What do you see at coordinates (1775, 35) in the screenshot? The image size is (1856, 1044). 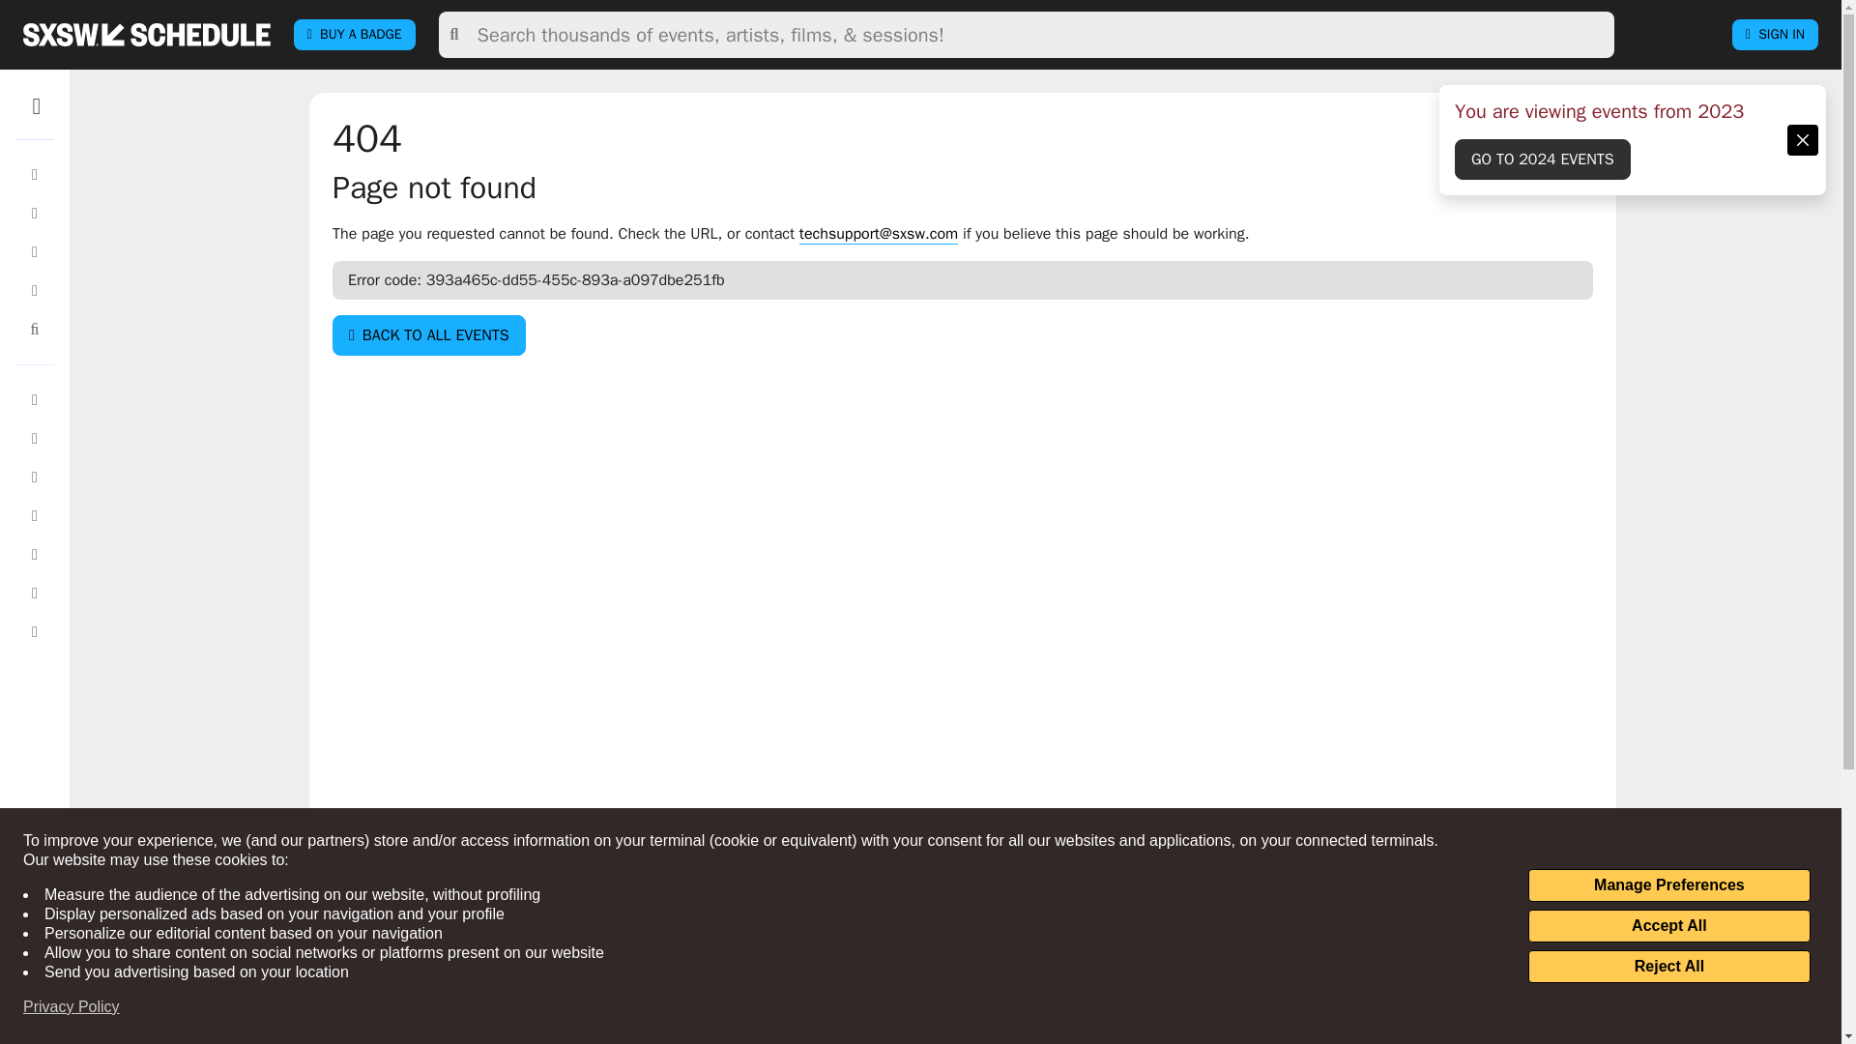 I see `SIGN IN` at bounding box center [1775, 35].